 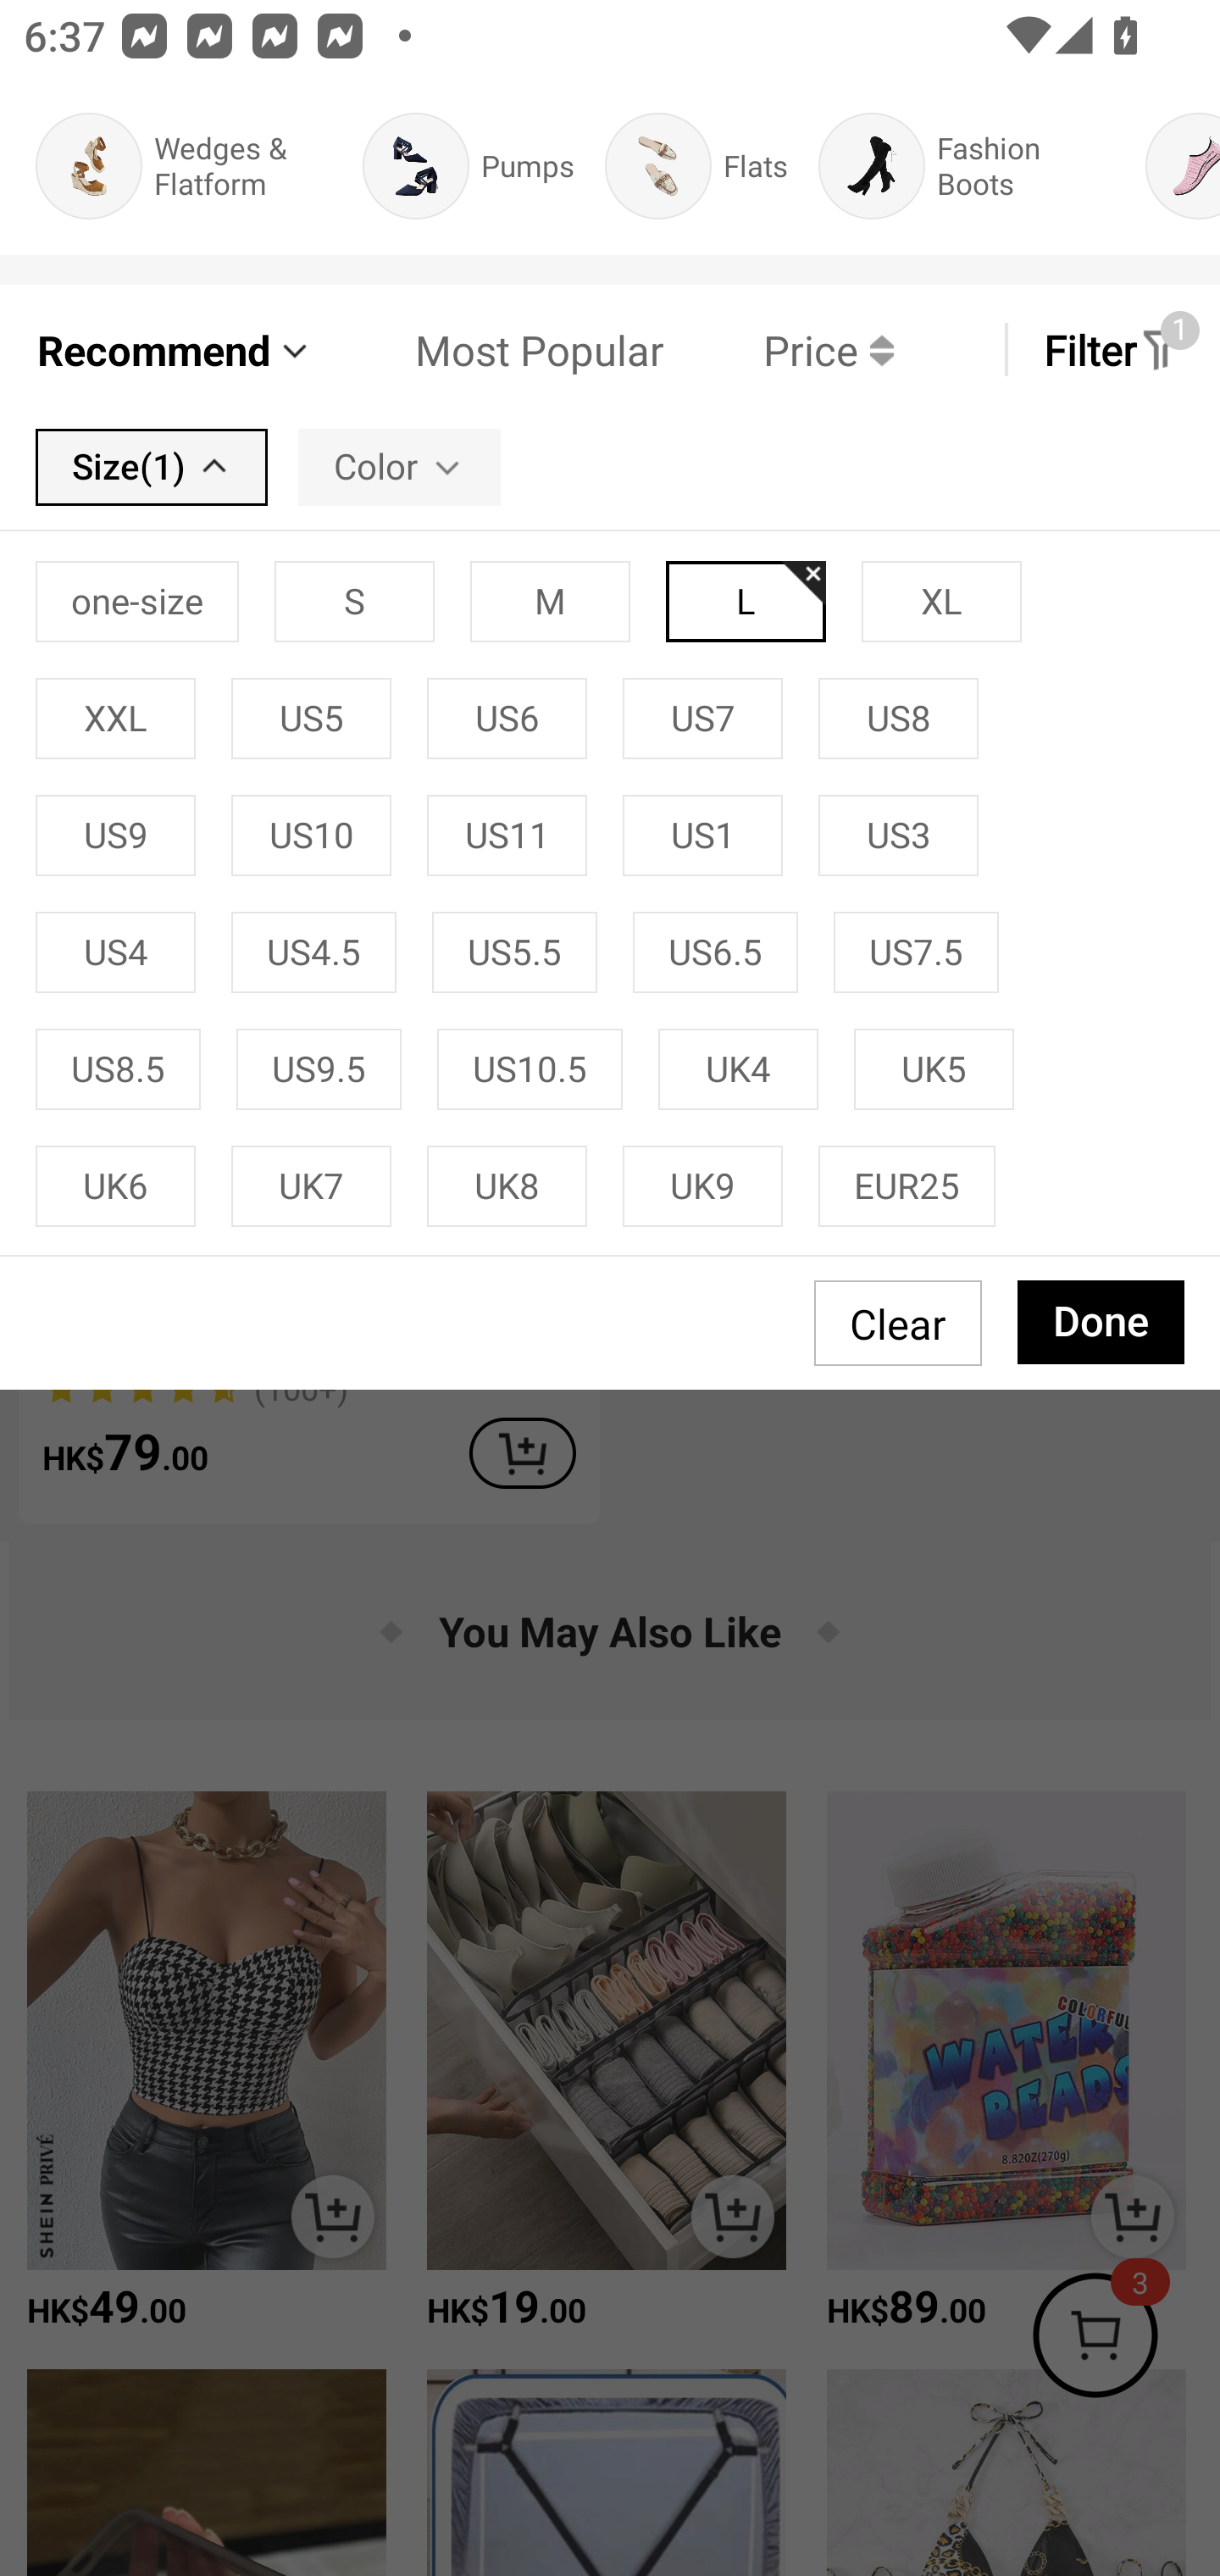 What do you see at coordinates (489, 350) in the screenshot?
I see `Most Popular` at bounding box center [489, 350].